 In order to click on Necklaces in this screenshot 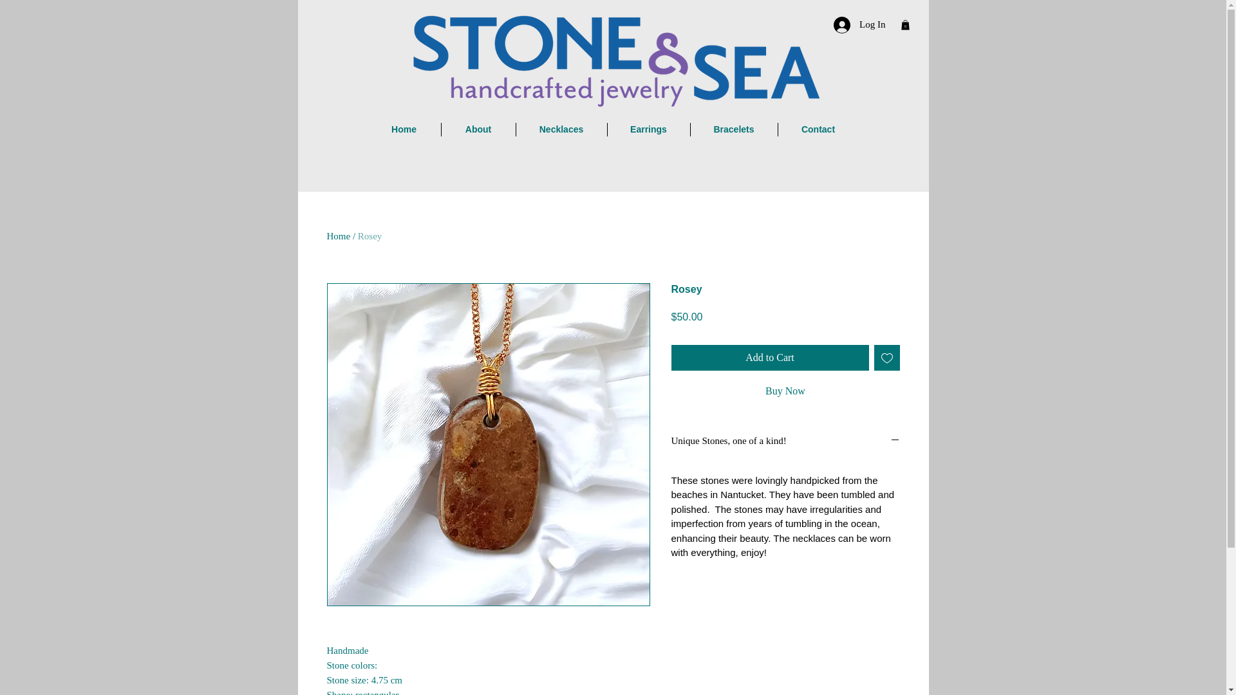, I will do `click(561, 129)`.